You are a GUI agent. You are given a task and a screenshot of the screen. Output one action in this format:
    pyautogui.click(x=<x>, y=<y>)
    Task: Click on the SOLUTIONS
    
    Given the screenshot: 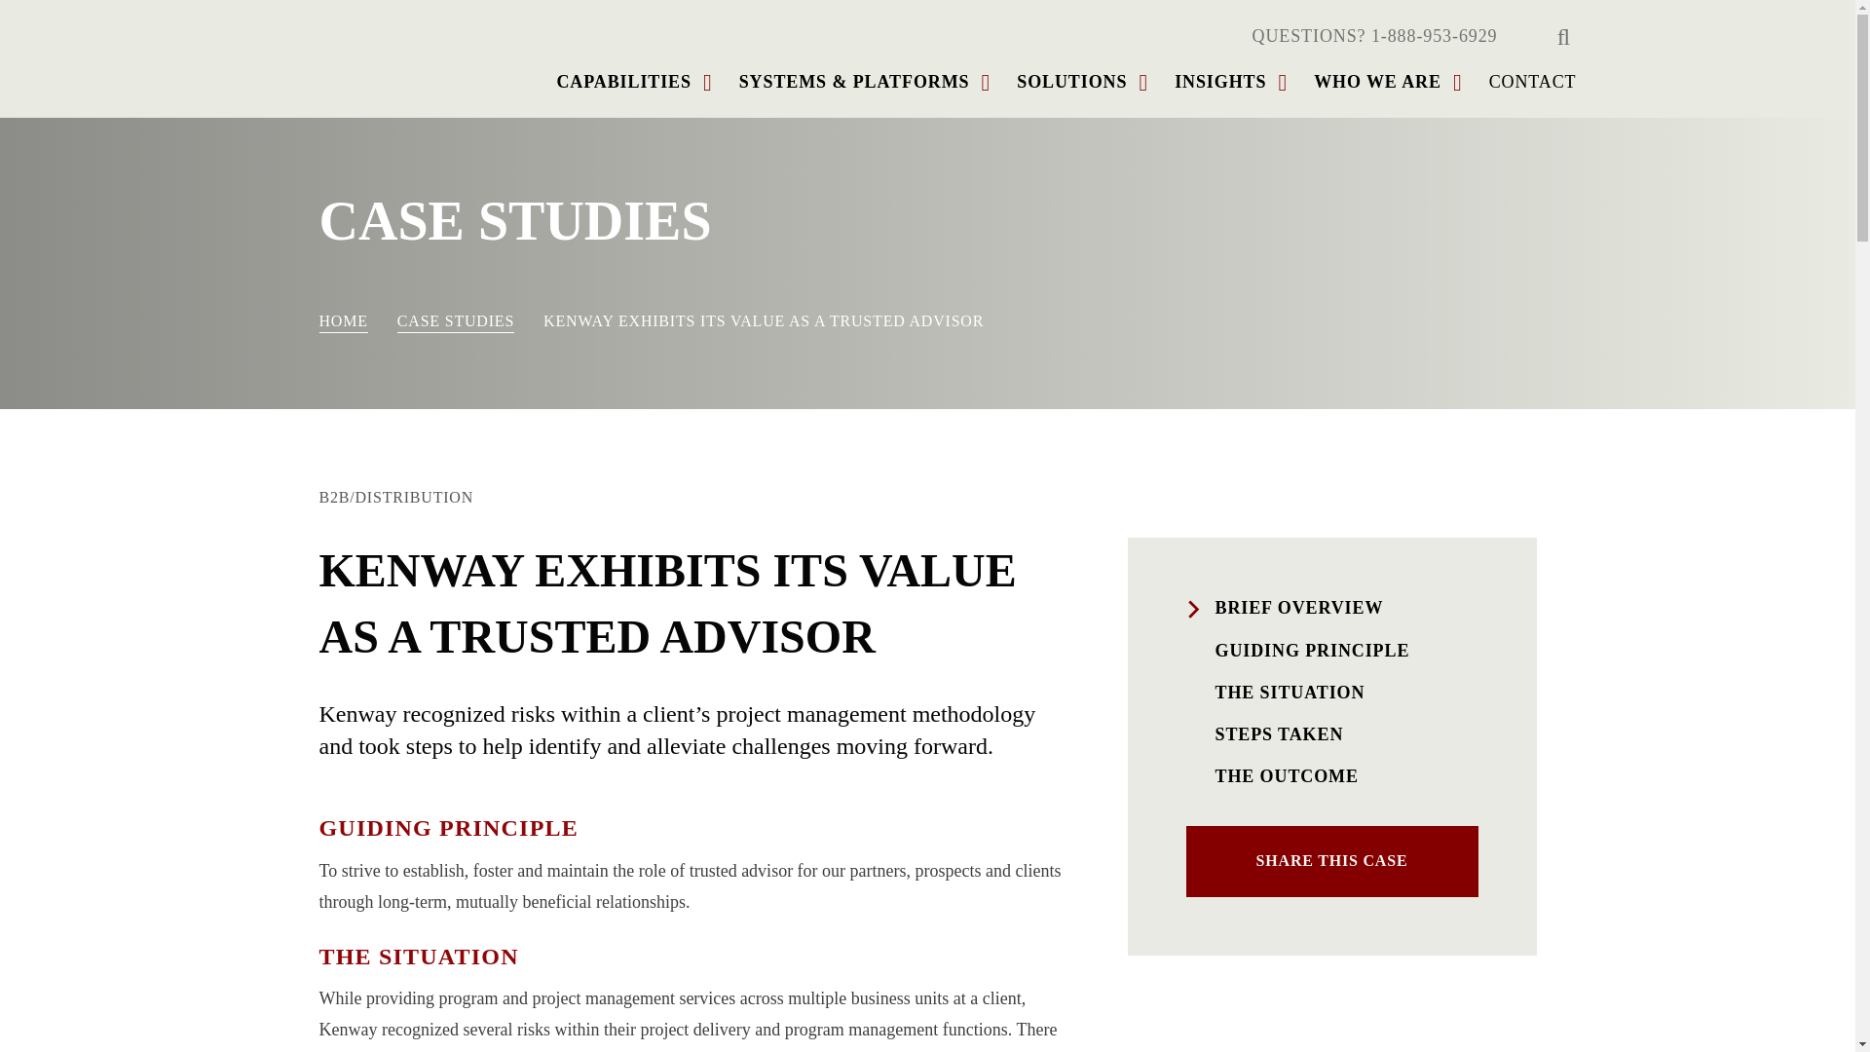 What is the action you would take?
    pyautogui.click(x=1071, y=82)
    